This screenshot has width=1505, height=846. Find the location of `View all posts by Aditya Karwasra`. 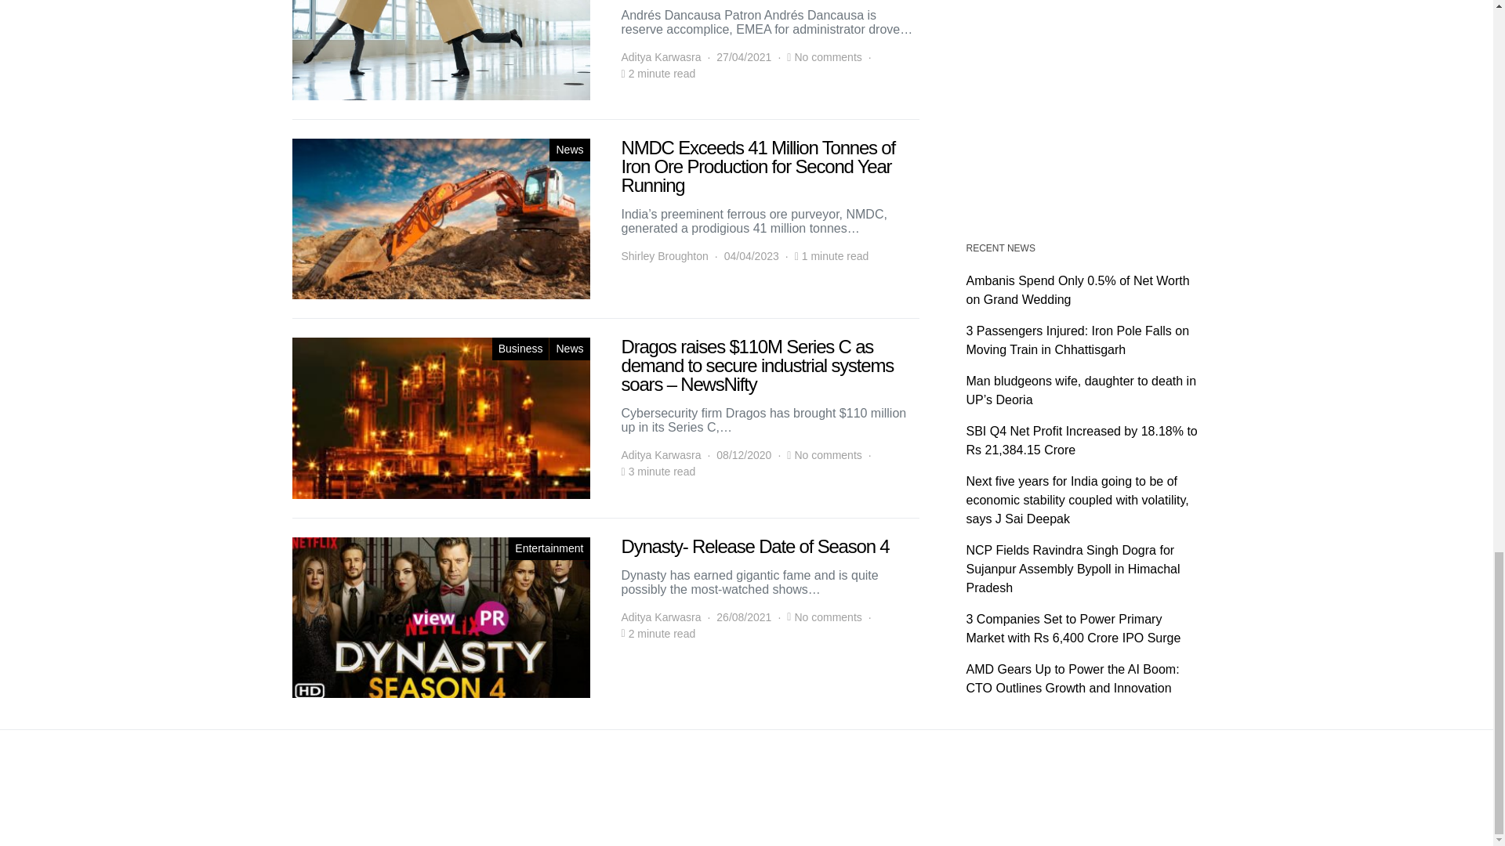

View all posts by Aditya Karwasra is located at coordinates (660, 455).